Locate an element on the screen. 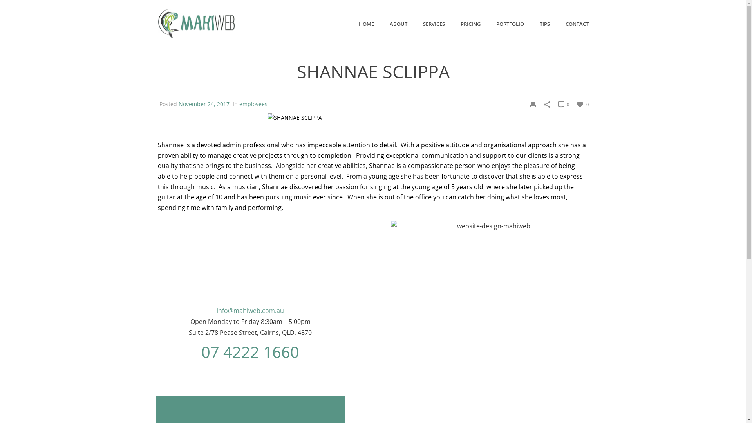  0 is located at coordinates (582, 104).